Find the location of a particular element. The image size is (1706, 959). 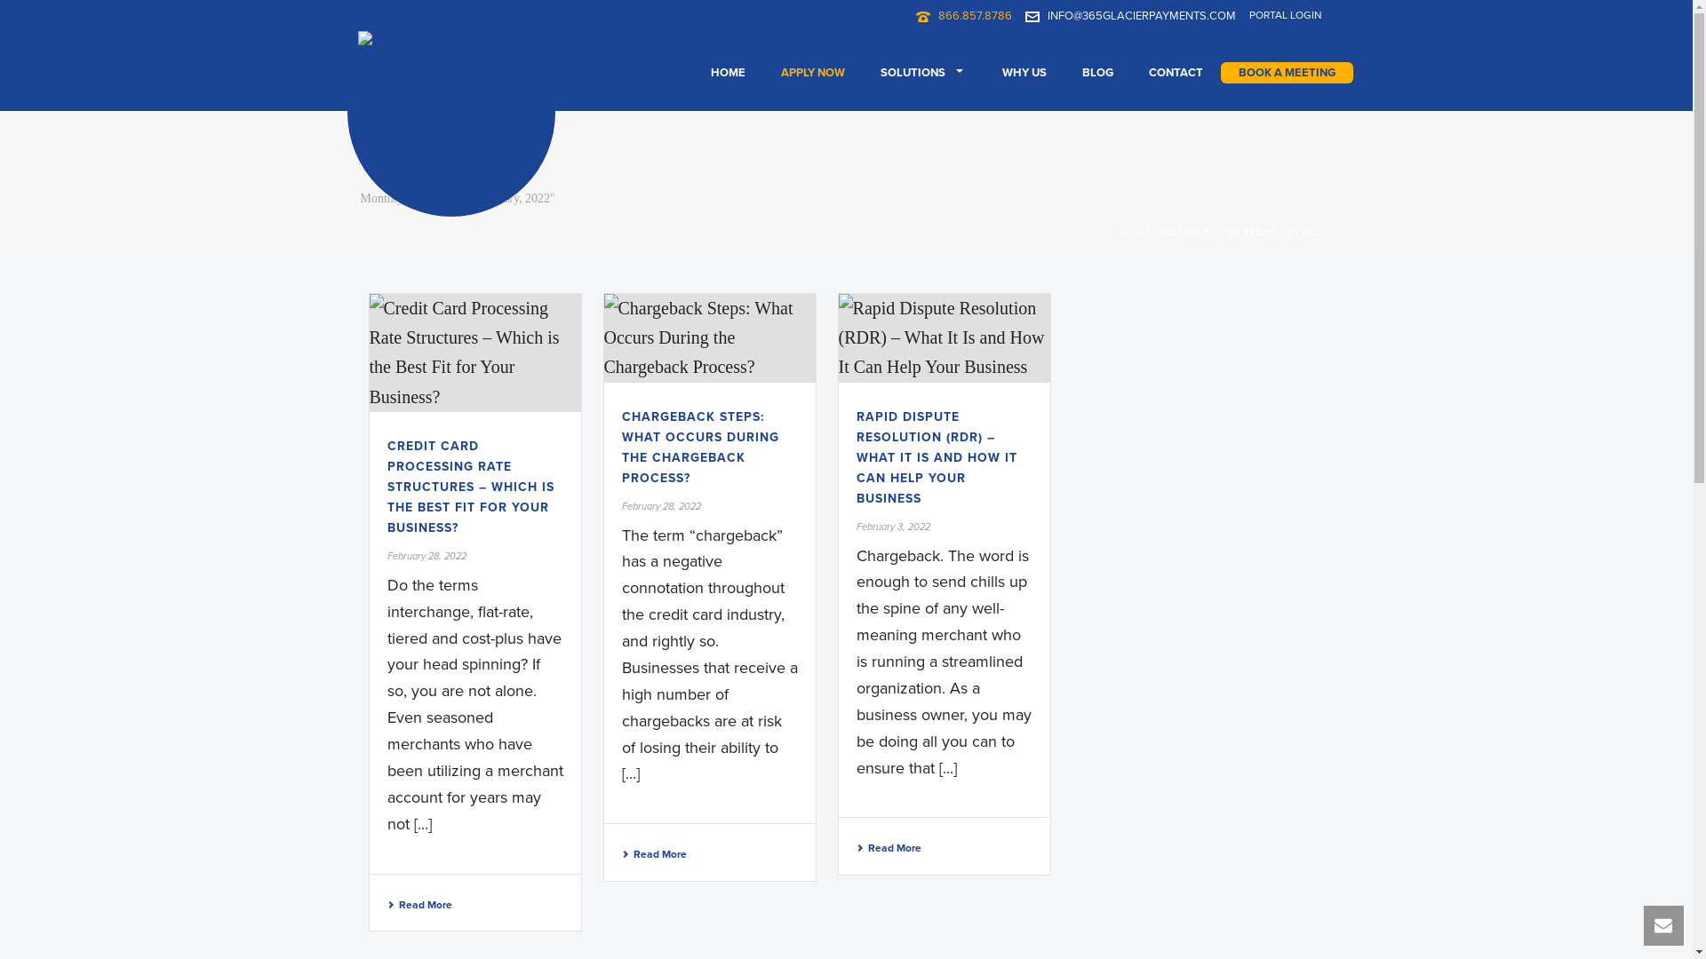

February 28, 2022 is located at coordinates (426, 556).